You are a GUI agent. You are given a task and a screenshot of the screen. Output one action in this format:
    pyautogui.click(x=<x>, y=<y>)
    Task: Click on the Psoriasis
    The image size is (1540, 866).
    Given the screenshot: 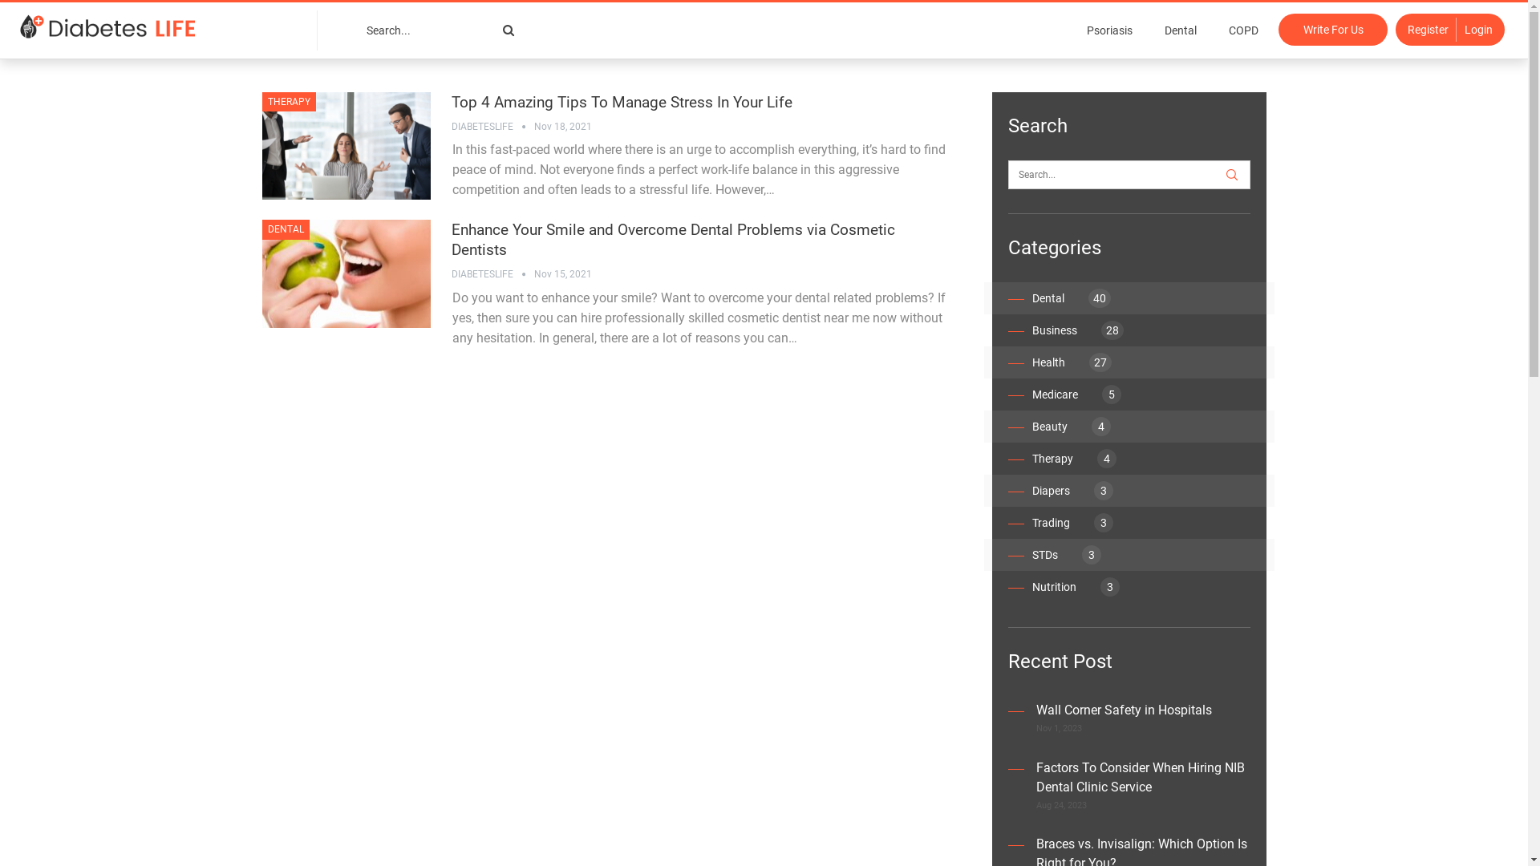 What is the action you would take?
    pyautogui.click(x=1110, y=30)
    